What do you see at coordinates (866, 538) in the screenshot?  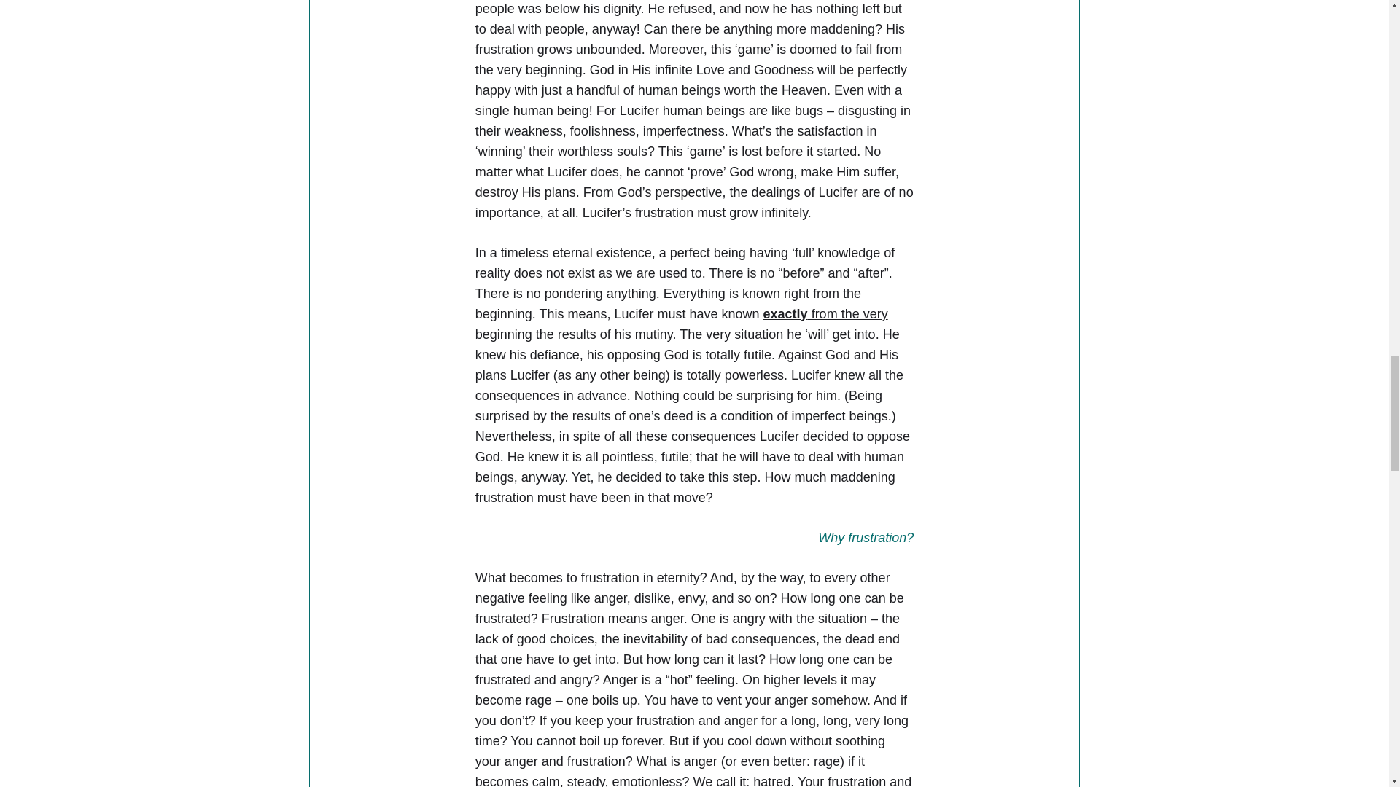 I see `Why frustration?` at bounding box center [866, 538].